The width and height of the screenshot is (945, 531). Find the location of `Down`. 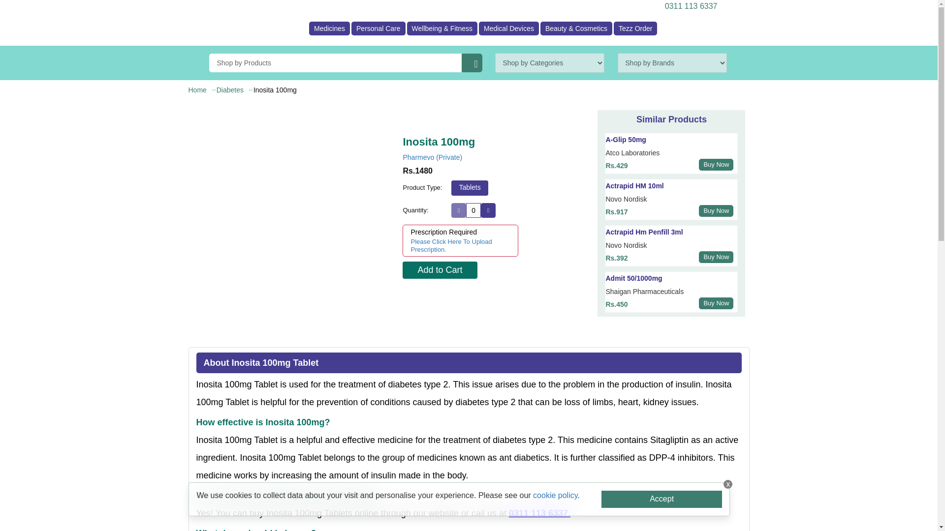

Down is located at coordinates (459, 210).